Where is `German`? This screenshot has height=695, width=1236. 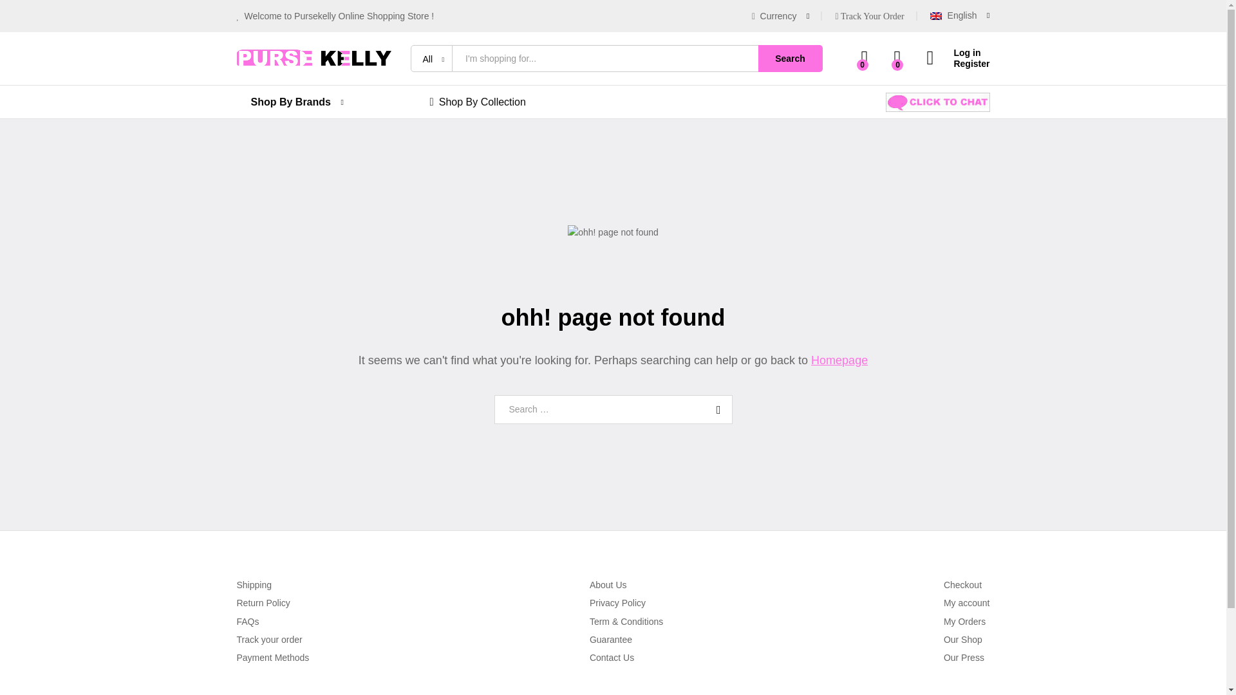
German is located at coordinates (988, 73).